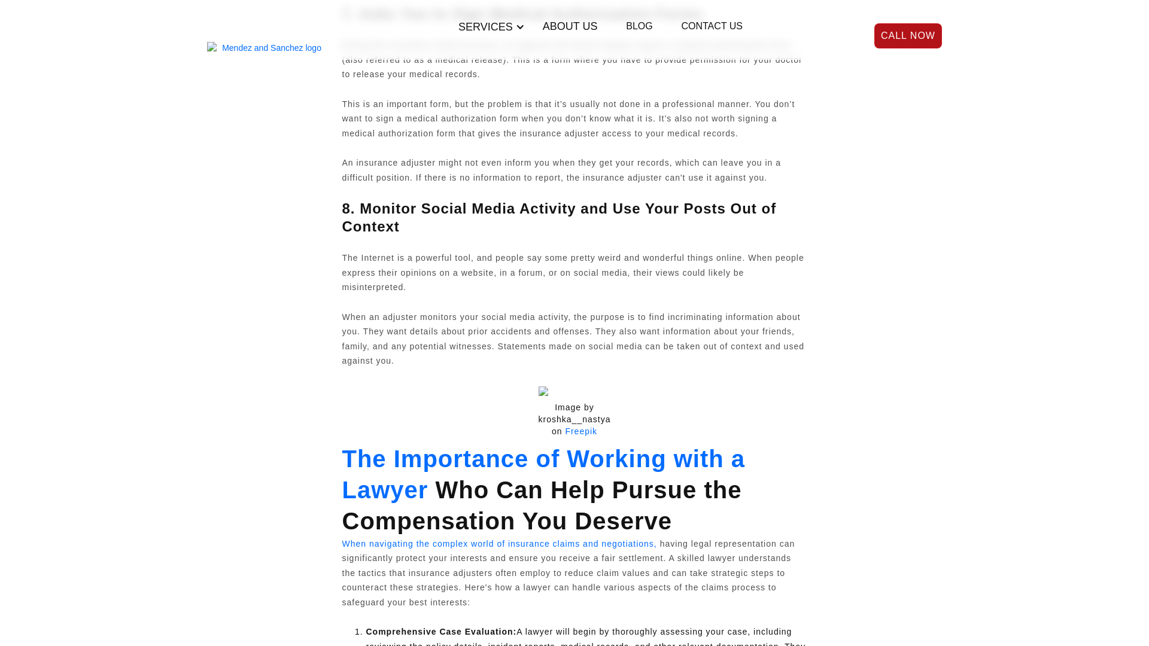  Describe the element at coordinates (544, 474) in the screenshot. I see `The Importance of Working with a Lawyer` at that location.